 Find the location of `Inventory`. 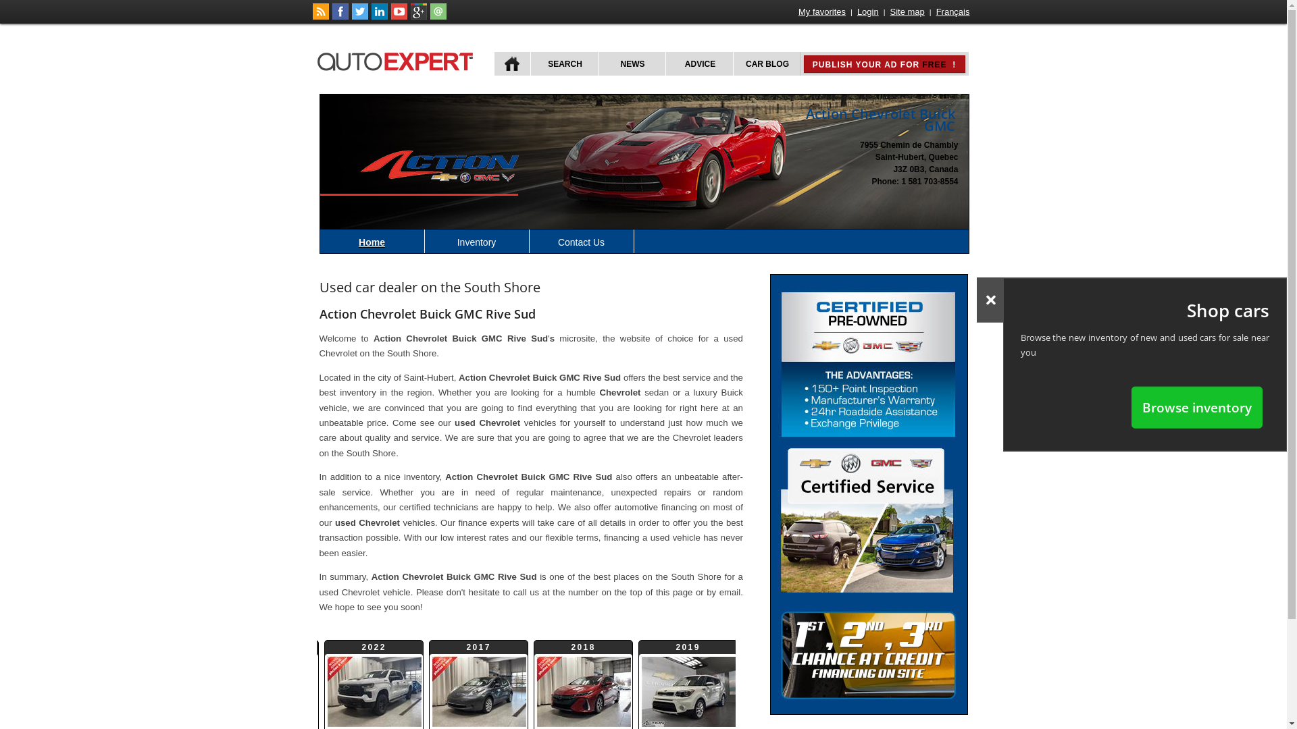

Inventory is located at coordinates (477, 242).